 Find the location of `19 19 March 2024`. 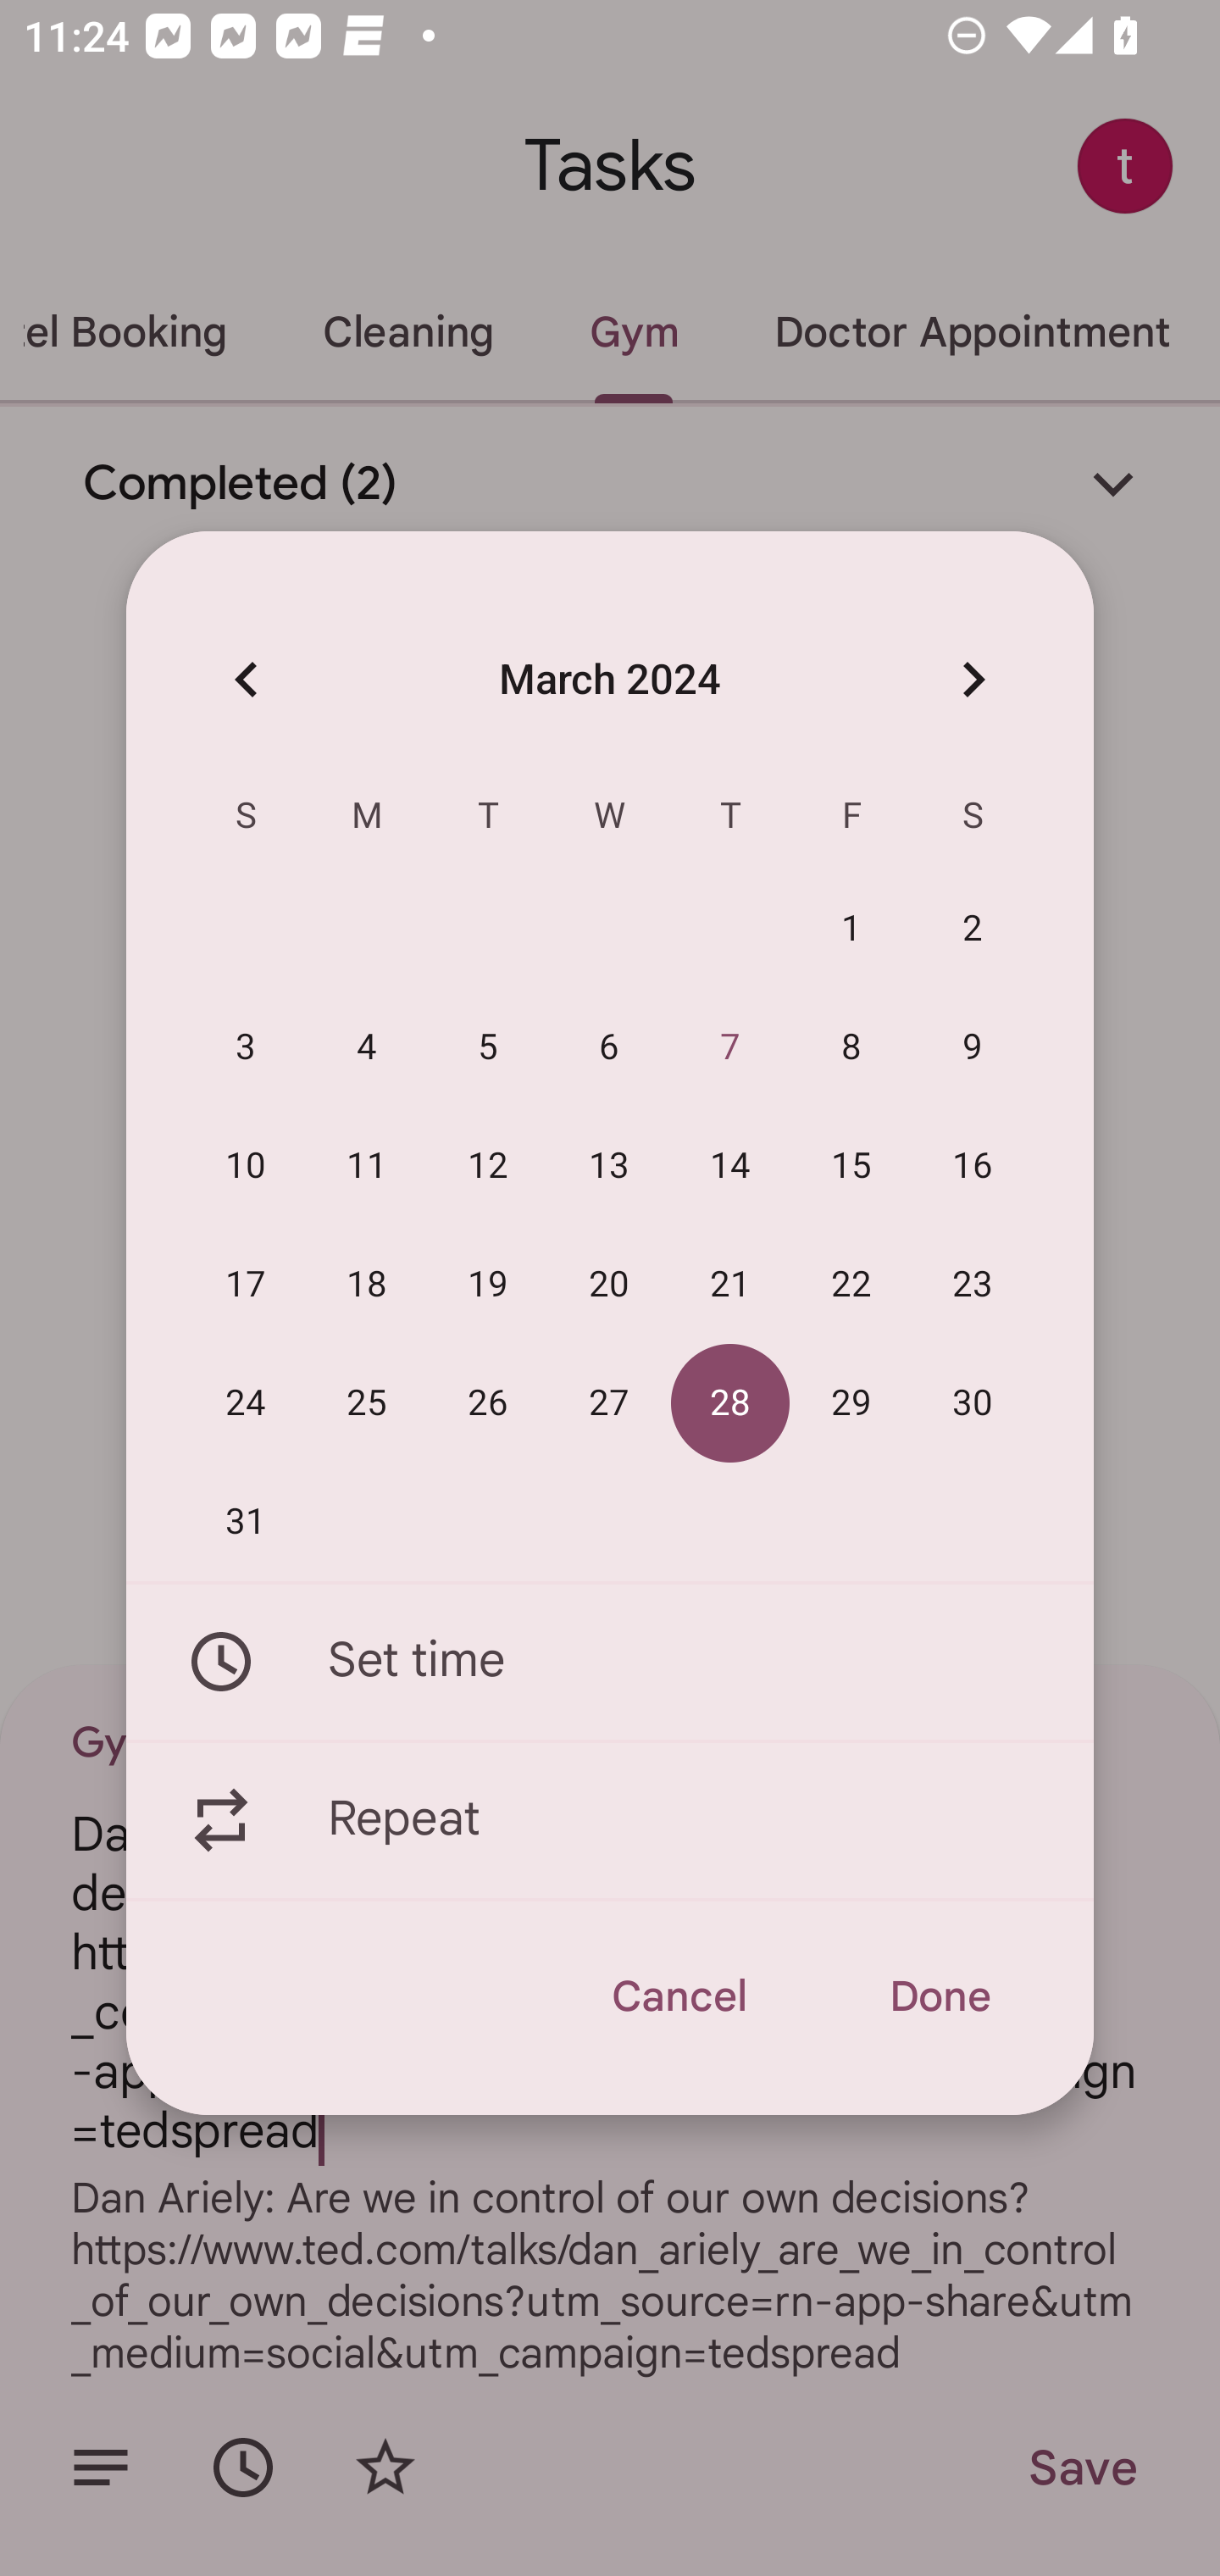

19 19 March 2024 is located at coordinates (488, 1285).